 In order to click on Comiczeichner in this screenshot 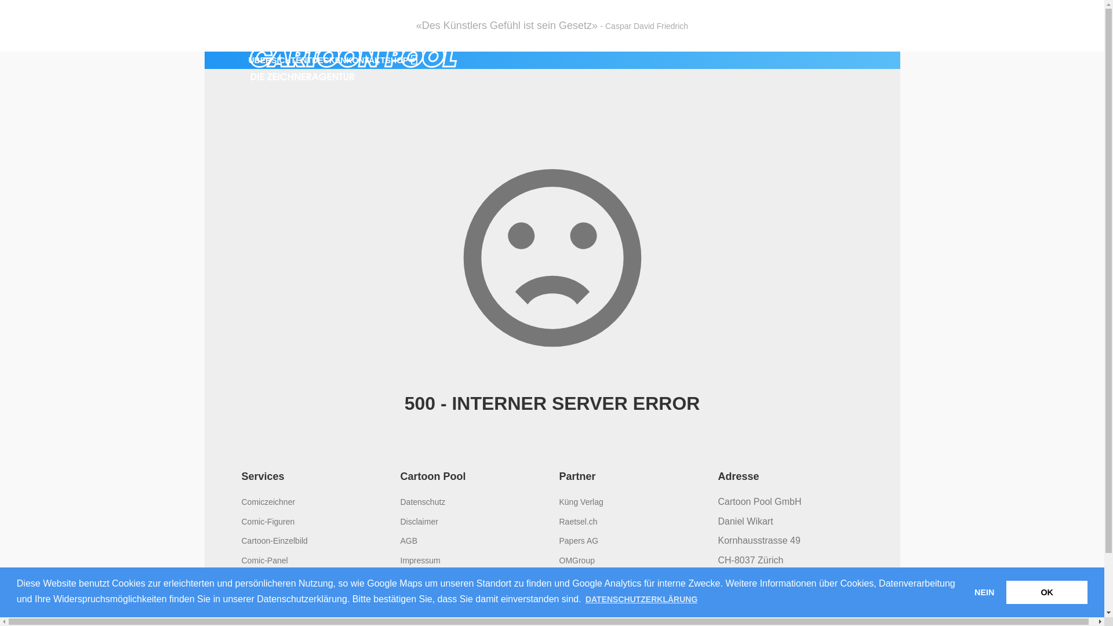, I will do `click(268, 502)`.